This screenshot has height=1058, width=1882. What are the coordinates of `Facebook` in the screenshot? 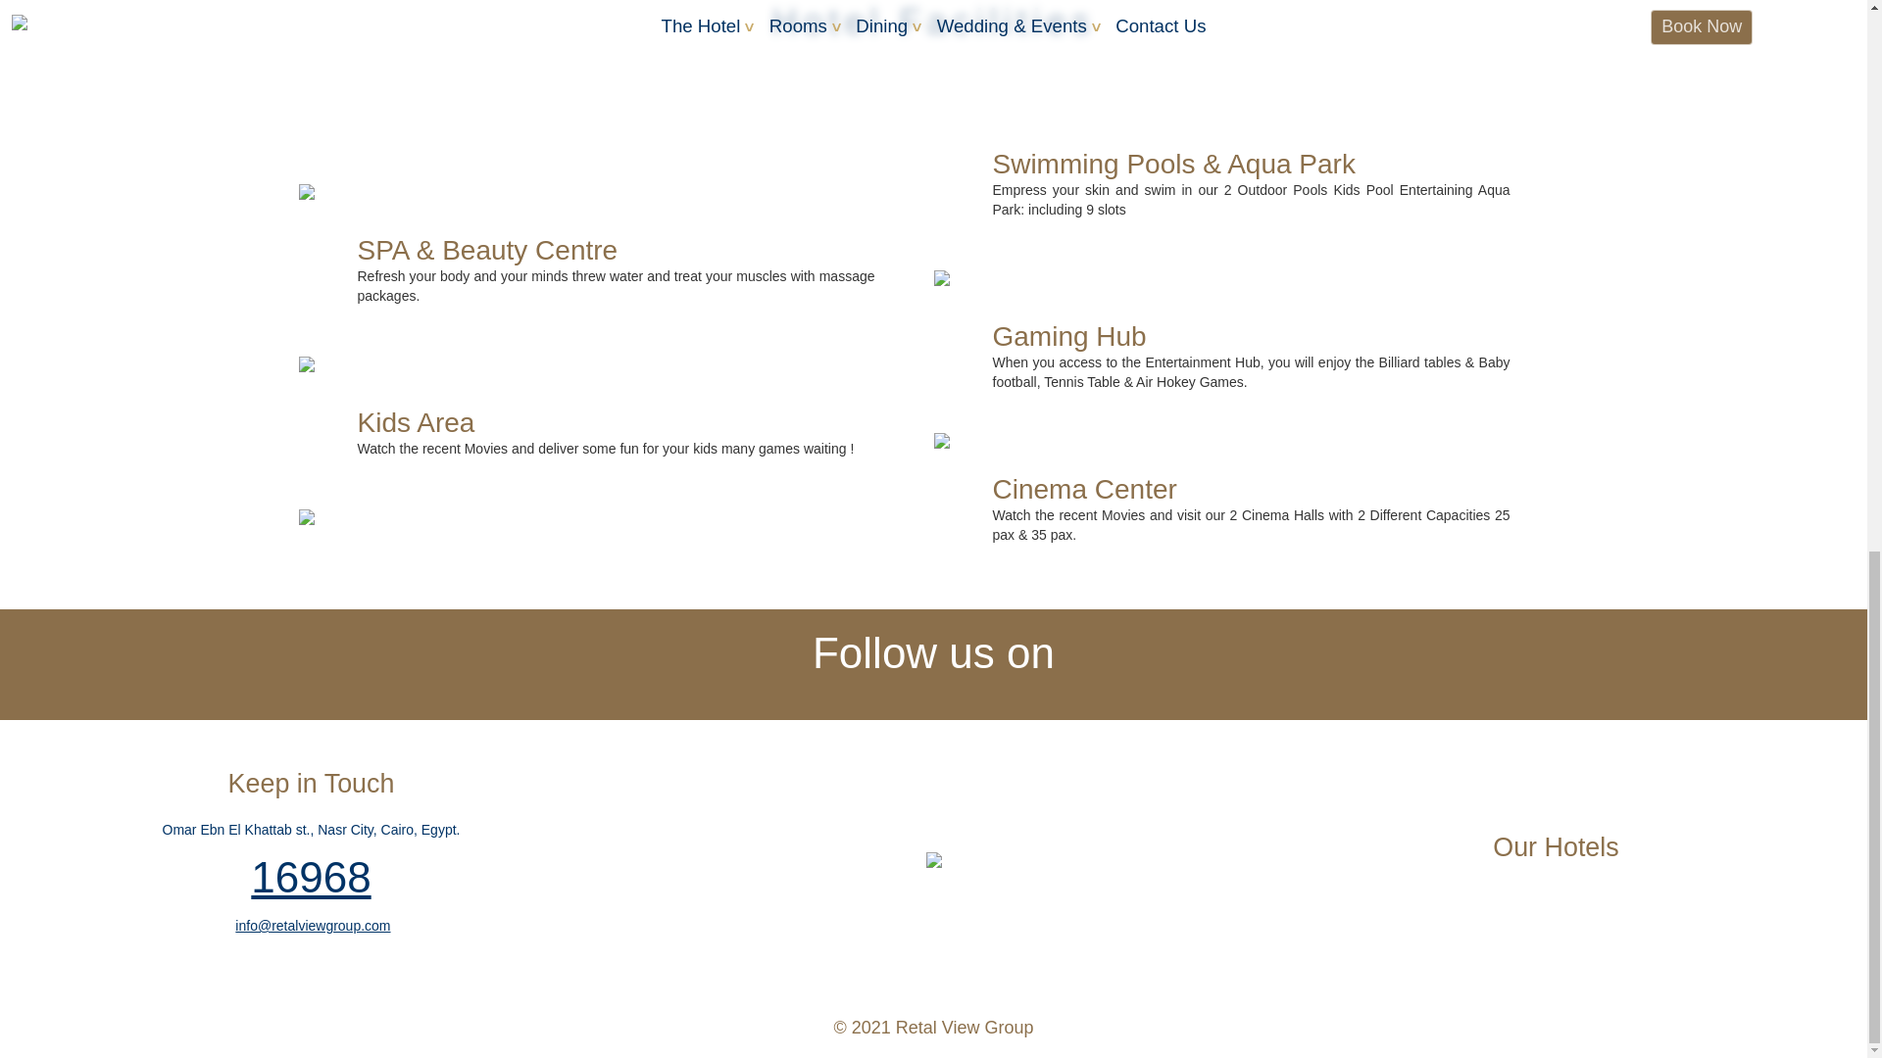 It's located at (867, 694).